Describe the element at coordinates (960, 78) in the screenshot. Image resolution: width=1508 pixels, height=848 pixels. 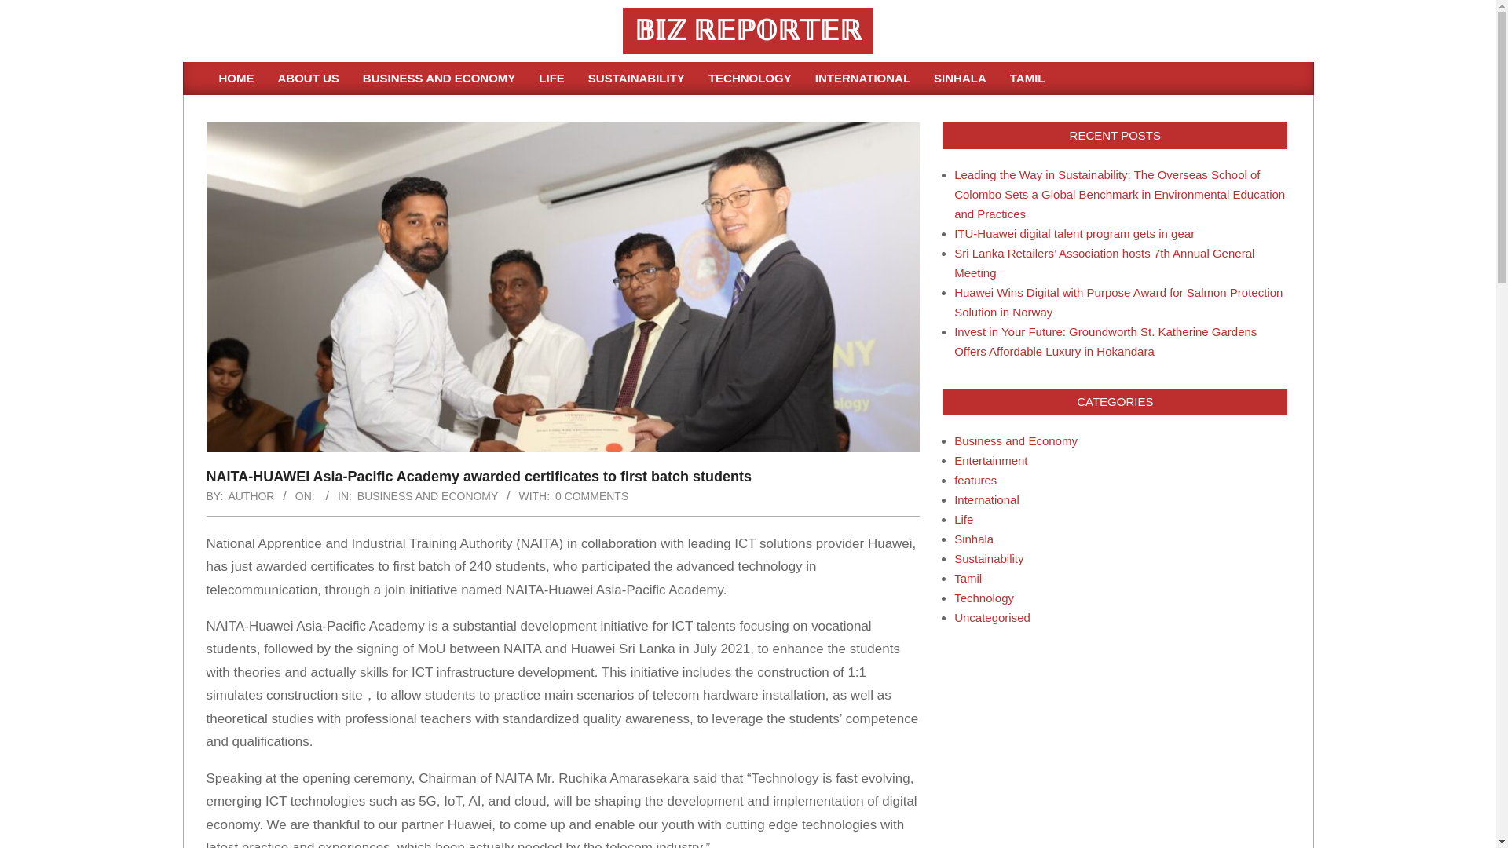
I see `SINHALA` at that location.